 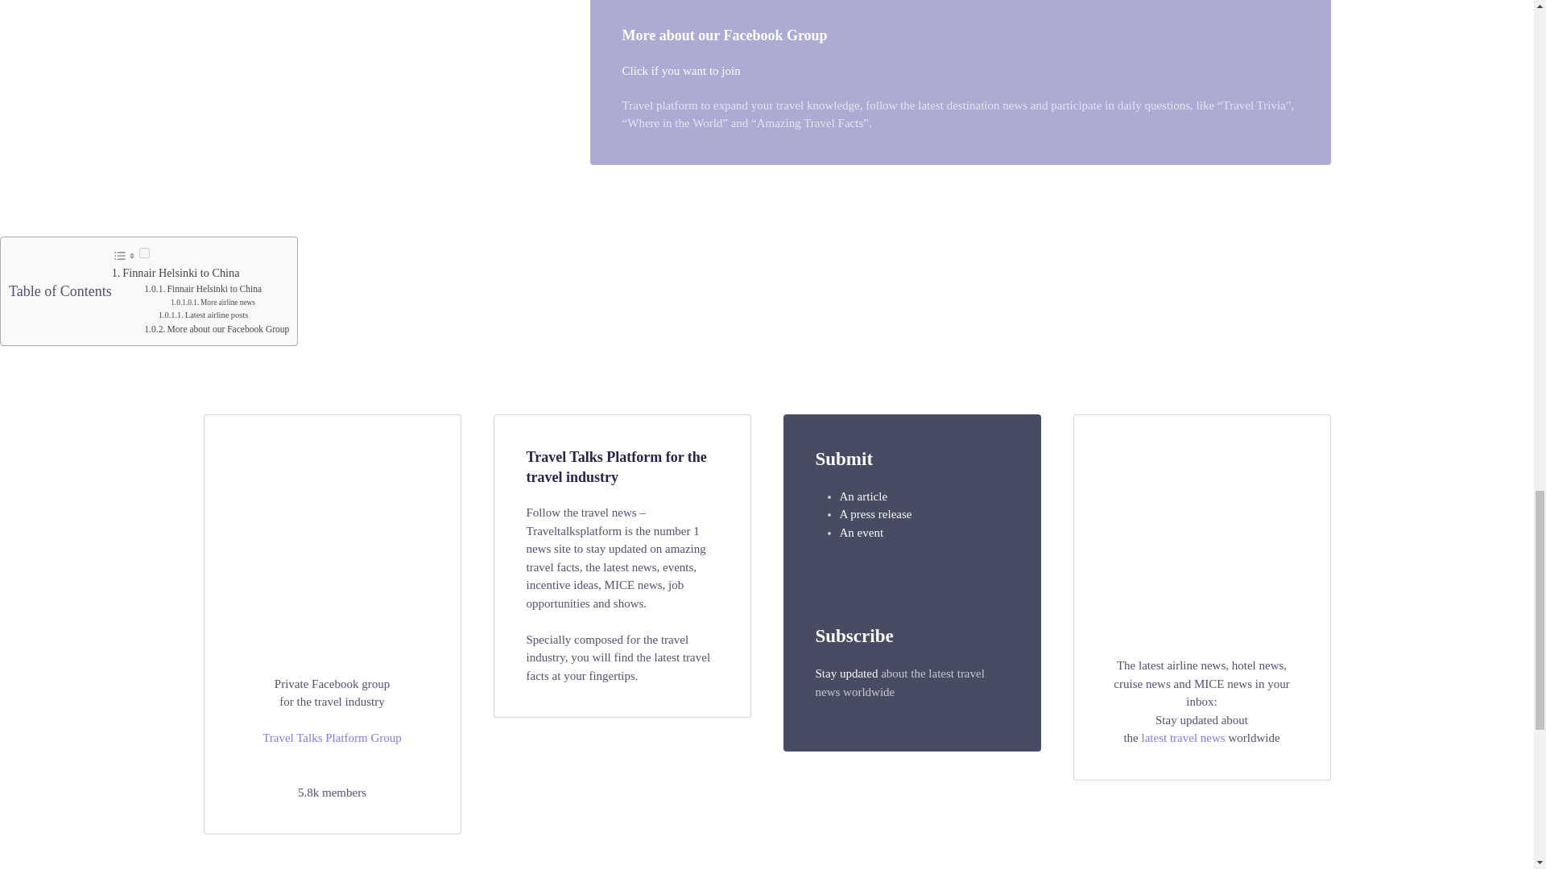 I want to click on Finnair Helsinki to China, so click(x=180, y=272).